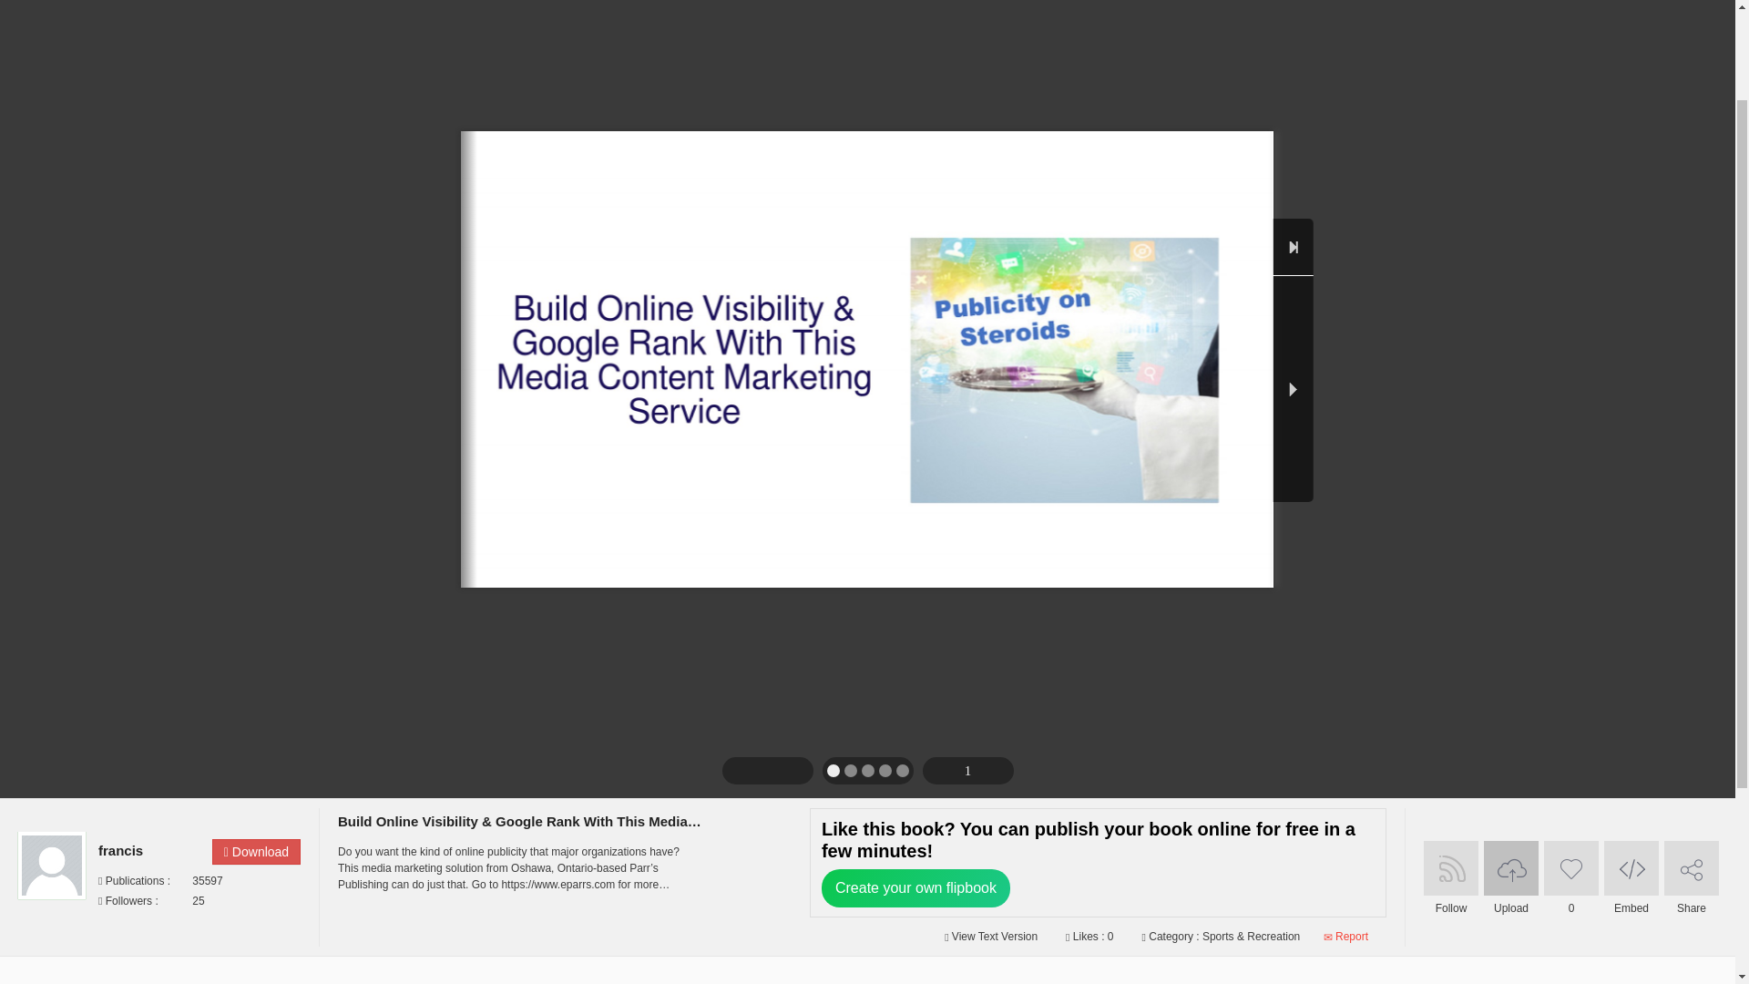  What do you see at coordinates (1631, 867) in the screenshot?
I see `Embed this book` at bounding box center [1631, 867].